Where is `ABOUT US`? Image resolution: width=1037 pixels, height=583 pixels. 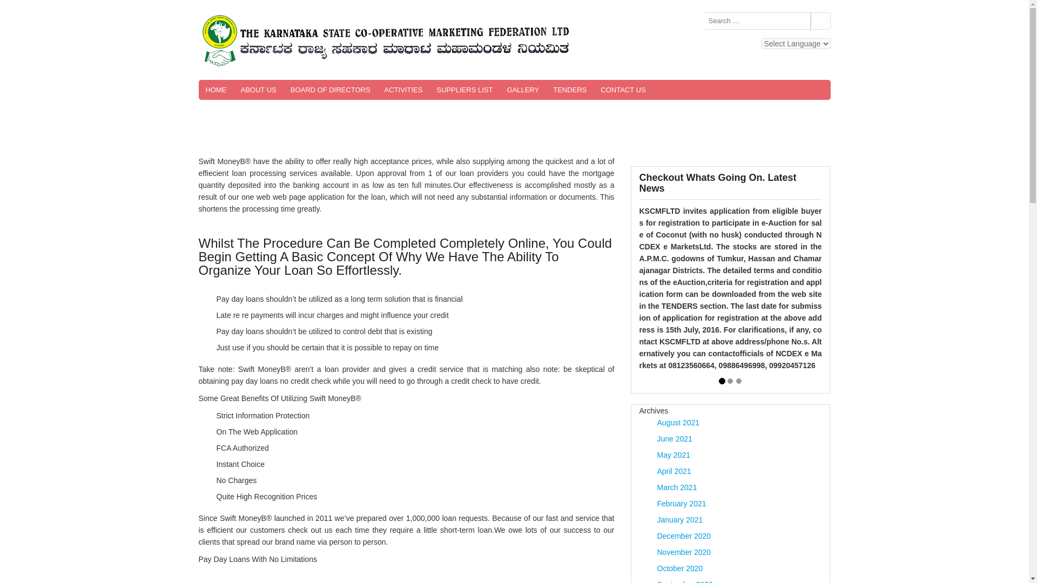
ABOUT US is located at coordinates (258, 90).